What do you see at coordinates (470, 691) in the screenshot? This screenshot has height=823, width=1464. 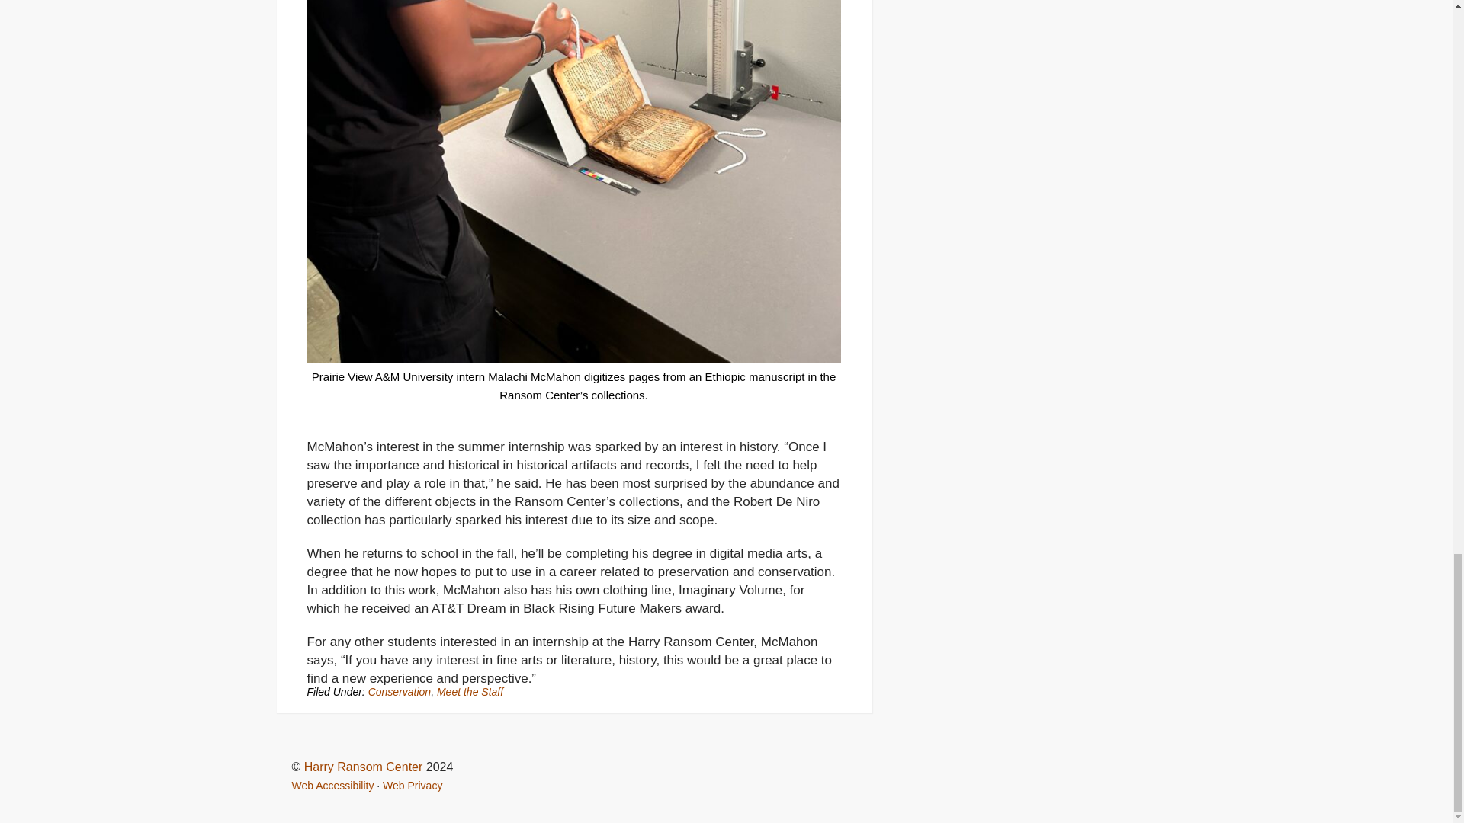 I see `Meet the Staff` at bounding box center [470, 691].